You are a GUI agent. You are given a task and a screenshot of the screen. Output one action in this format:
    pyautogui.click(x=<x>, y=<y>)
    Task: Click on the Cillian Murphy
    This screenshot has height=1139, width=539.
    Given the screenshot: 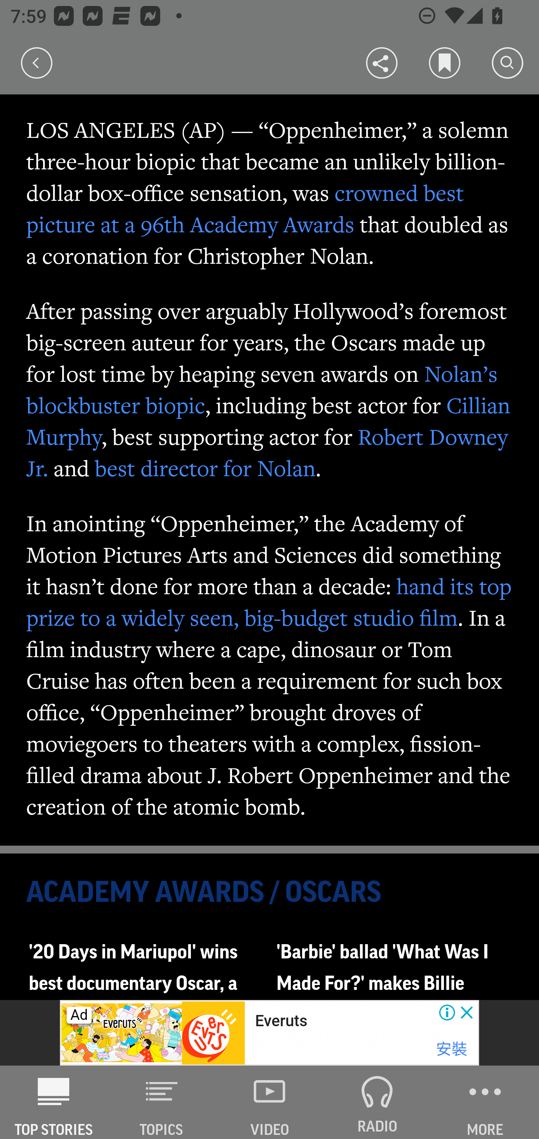 What is the action you would take?
    pyautogui.click(x=269, y=420)
    